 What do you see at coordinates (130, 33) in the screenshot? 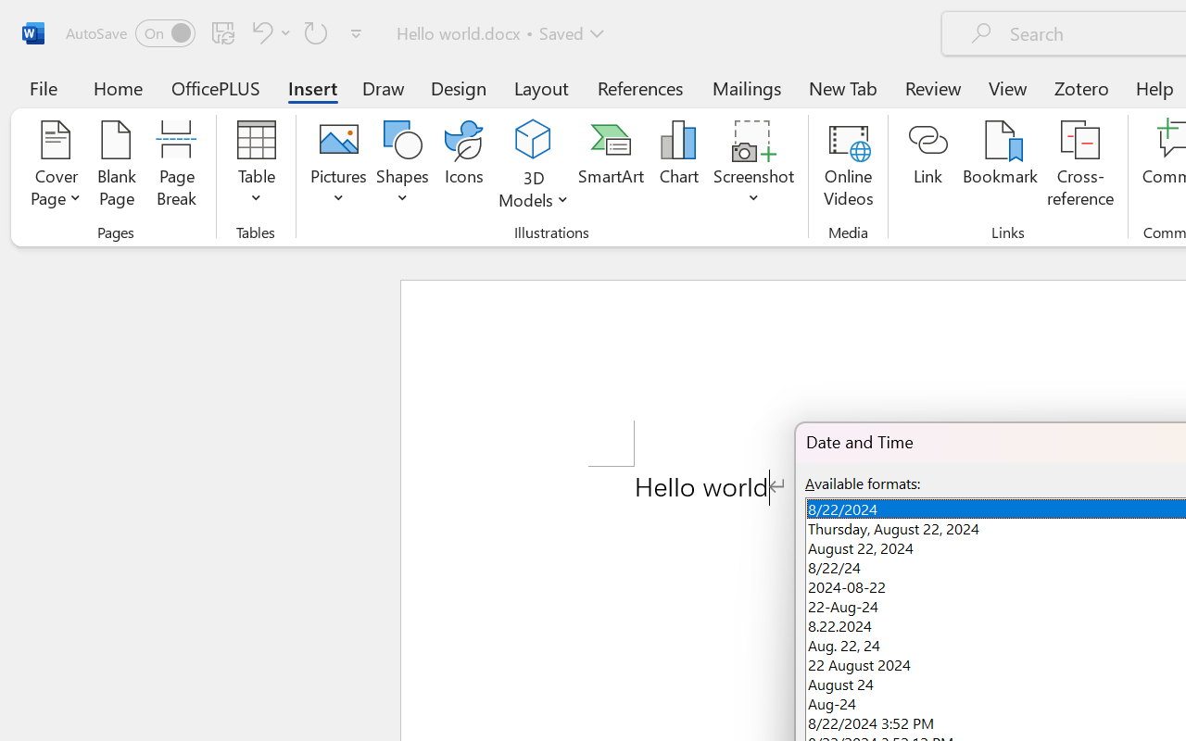
I see `AutoSave` at bounding box center [130, 33].